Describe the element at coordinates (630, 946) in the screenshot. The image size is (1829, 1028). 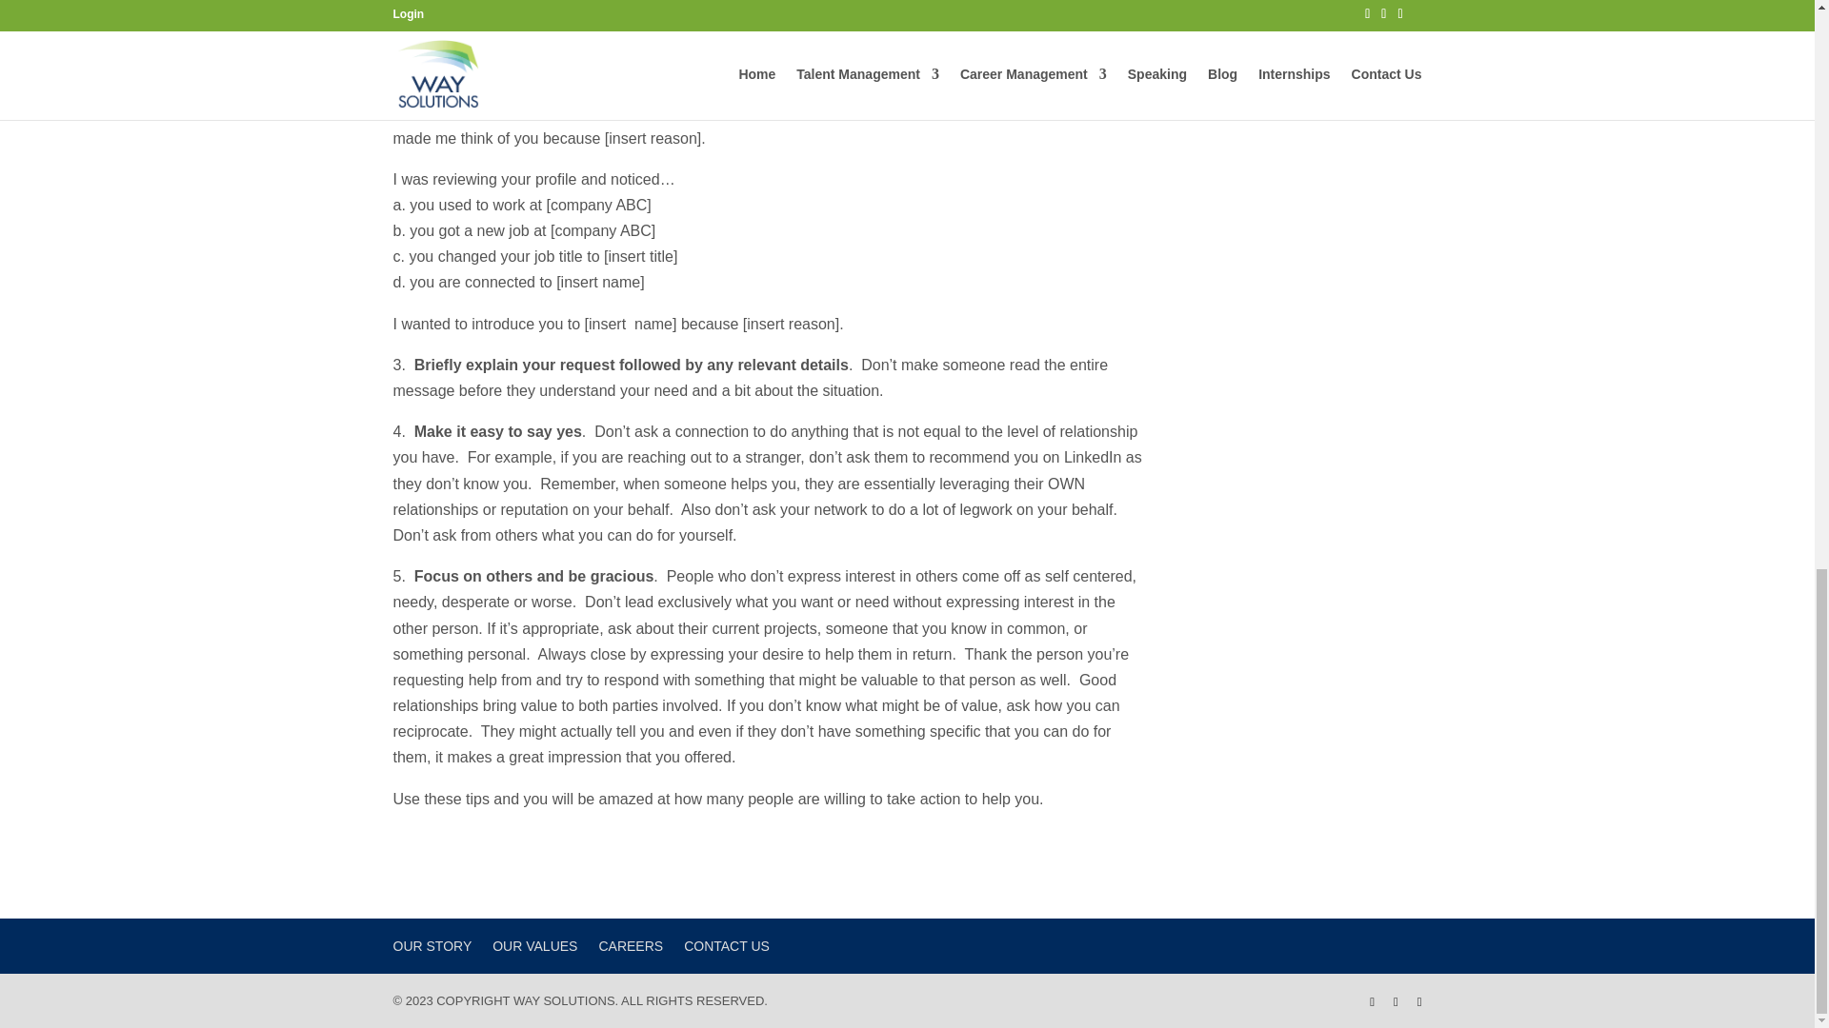
I see `CAREERS` at that location.